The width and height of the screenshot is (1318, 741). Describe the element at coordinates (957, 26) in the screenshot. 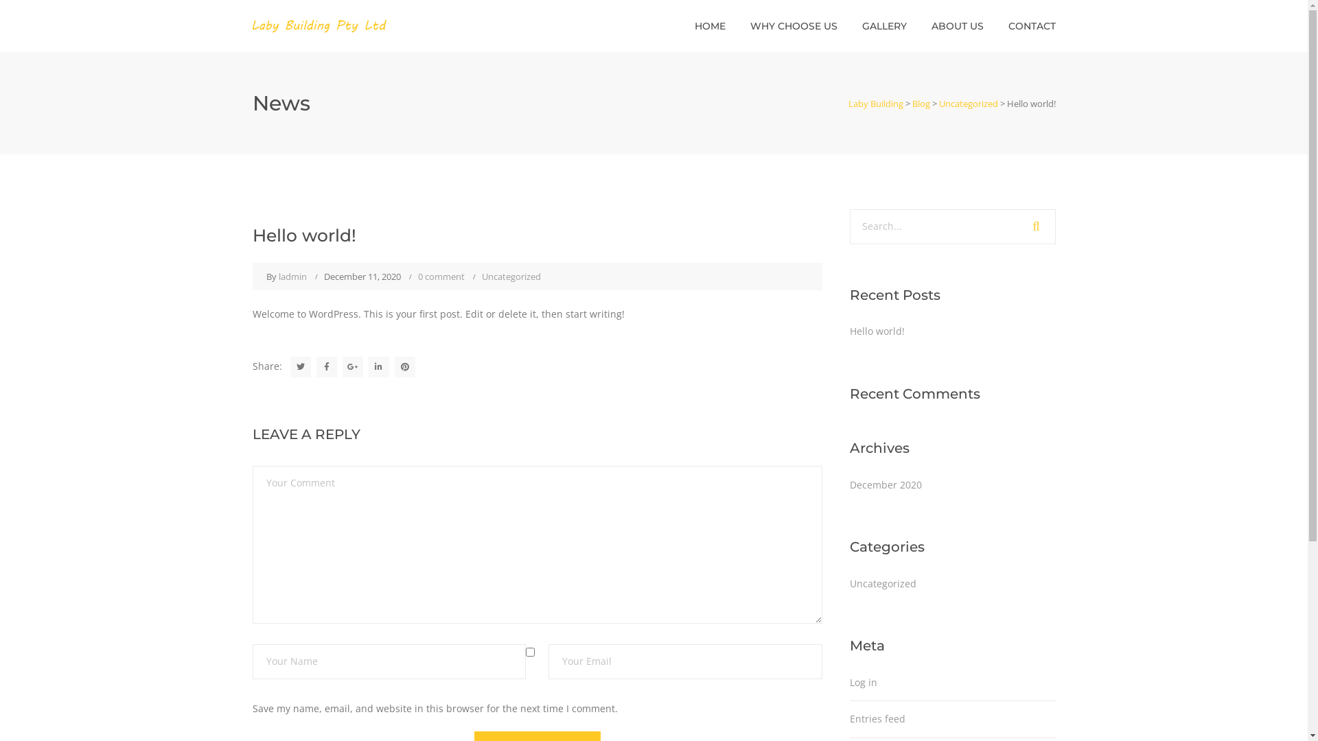

I see `ABOUT US` at that location.